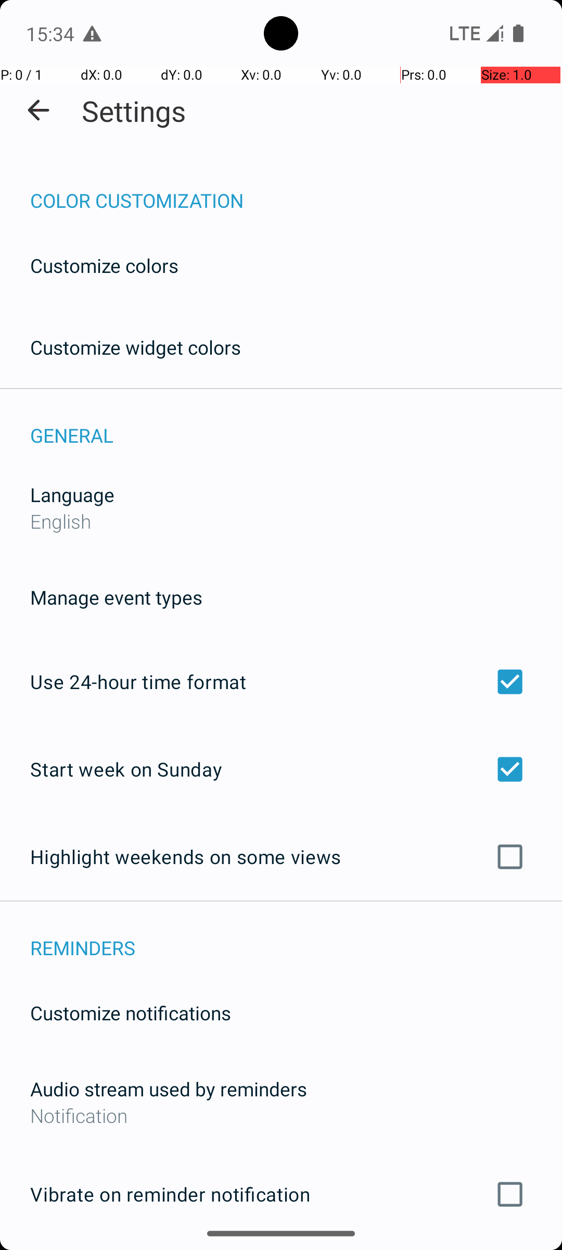 The height and width of the screenshot is (1250, 562). What do you see at coordinates (281, 769) in the screenshot?
I see `Start week on Sunday` at bounding box center [281, 769].